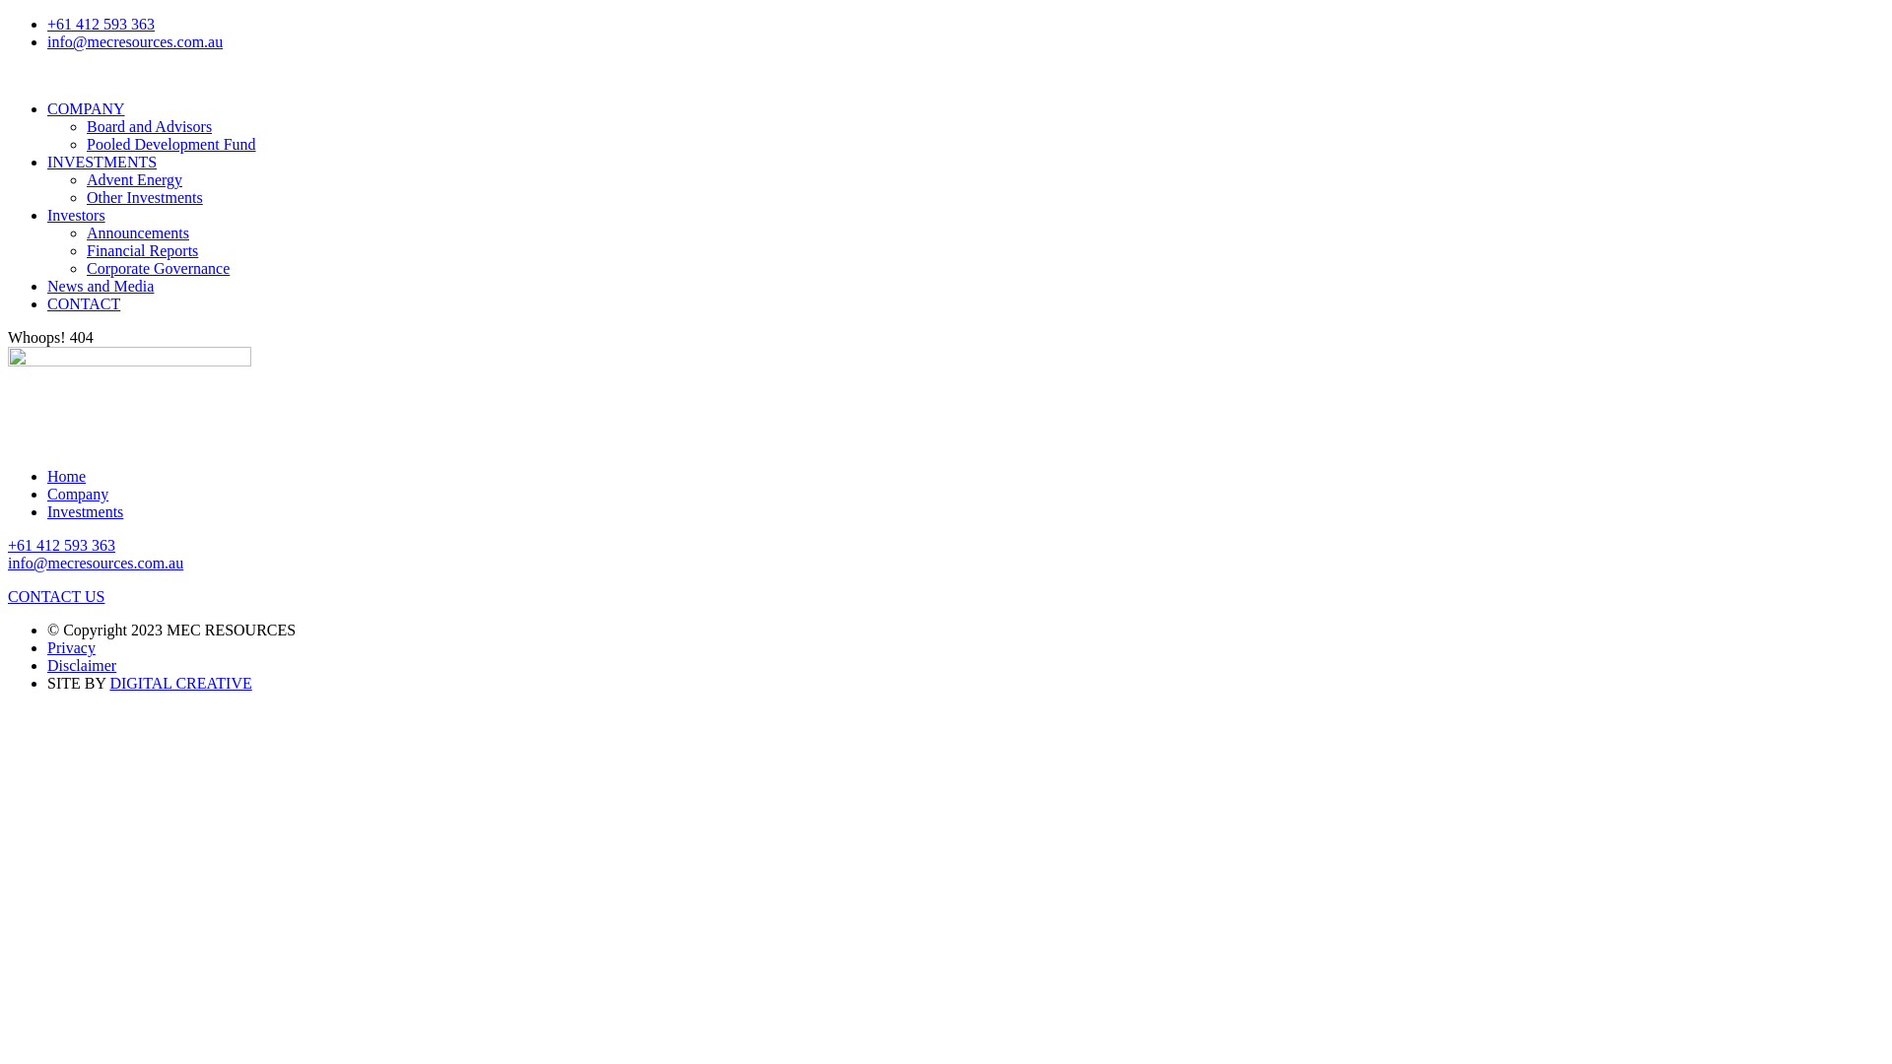 Image resolution: width=1892 pixels, height=1064 pixels. I want to click on Company, so click(78, 495).